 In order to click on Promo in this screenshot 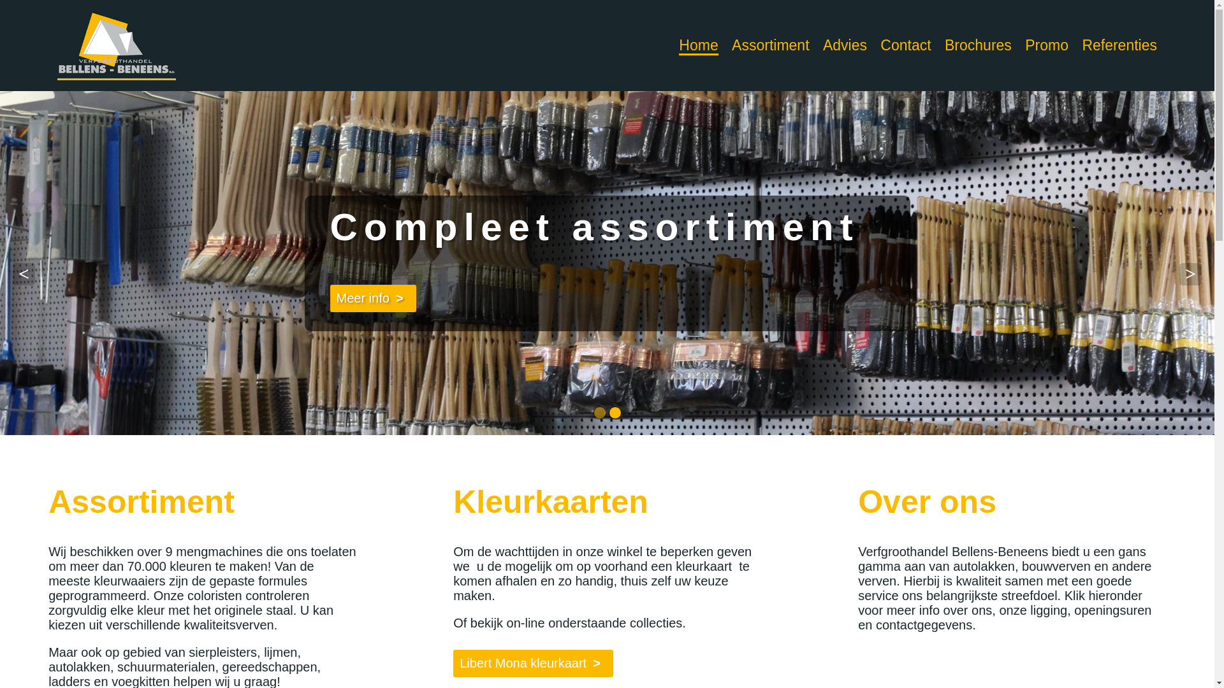, I will do `click(1047, 45)`.